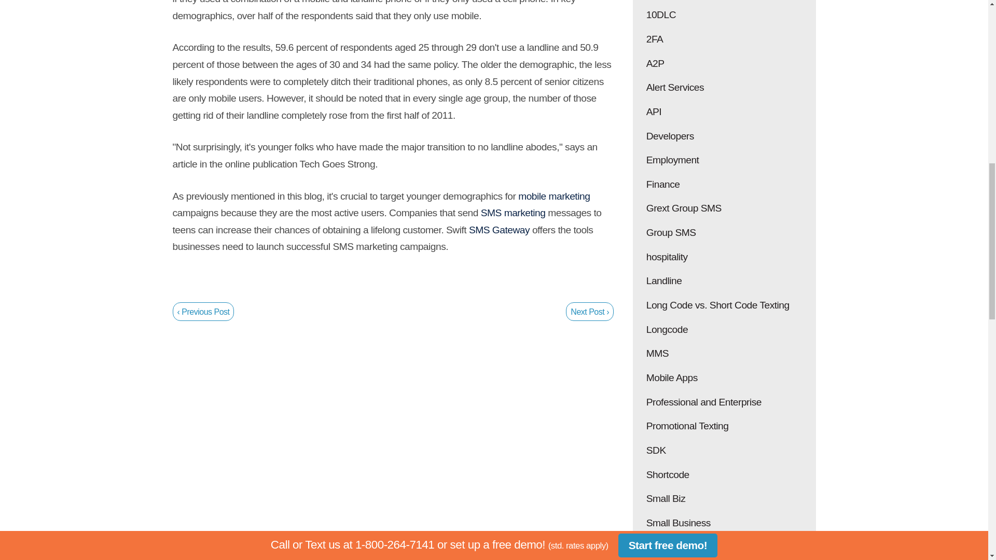  Describe the element at coordinates (724, 15) in the screenshot. I see `10DLC` at that location.